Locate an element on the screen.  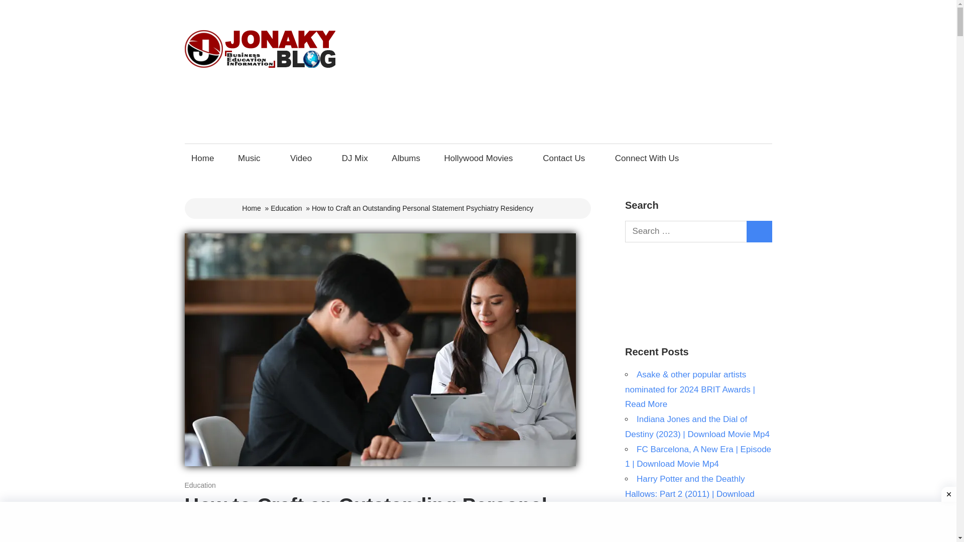
Go to Home. is located at coordinates (251, 208).